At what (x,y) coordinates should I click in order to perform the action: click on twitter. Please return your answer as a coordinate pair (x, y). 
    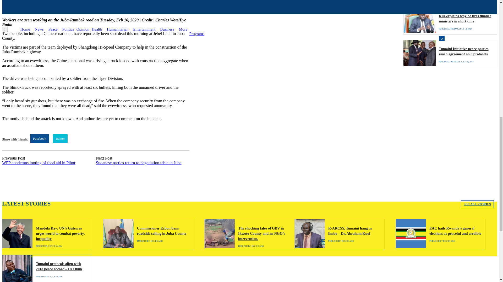
    Looking at the image, I should click on (60, 138).